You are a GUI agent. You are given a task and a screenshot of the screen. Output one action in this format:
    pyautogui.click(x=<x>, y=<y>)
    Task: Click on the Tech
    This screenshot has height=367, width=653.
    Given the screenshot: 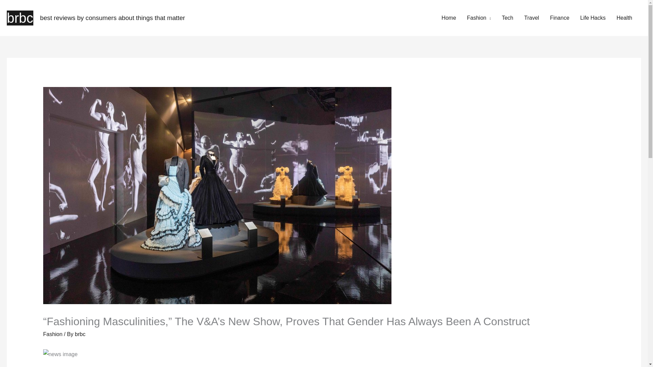 What is the action you would take?
    pyautogui.click(x=507, y=18)
    